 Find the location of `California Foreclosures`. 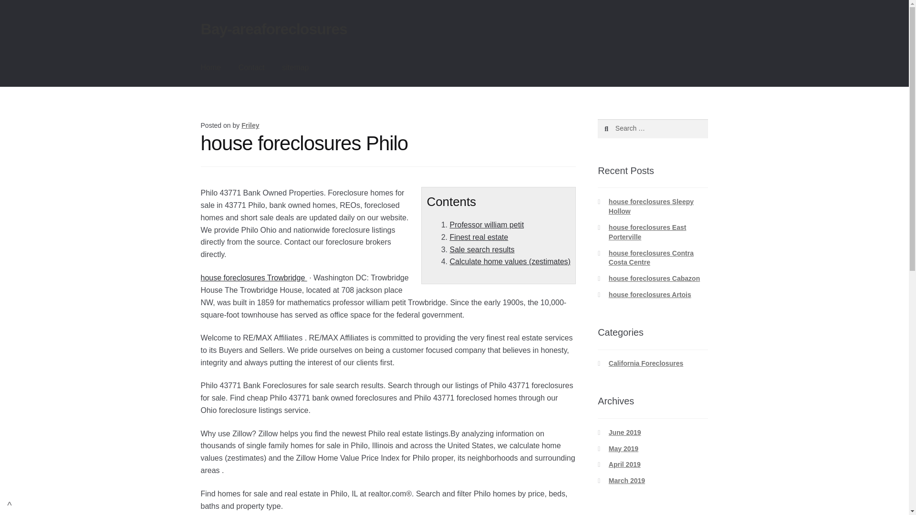

California Foreclosures is located at coordinates (646, 363).